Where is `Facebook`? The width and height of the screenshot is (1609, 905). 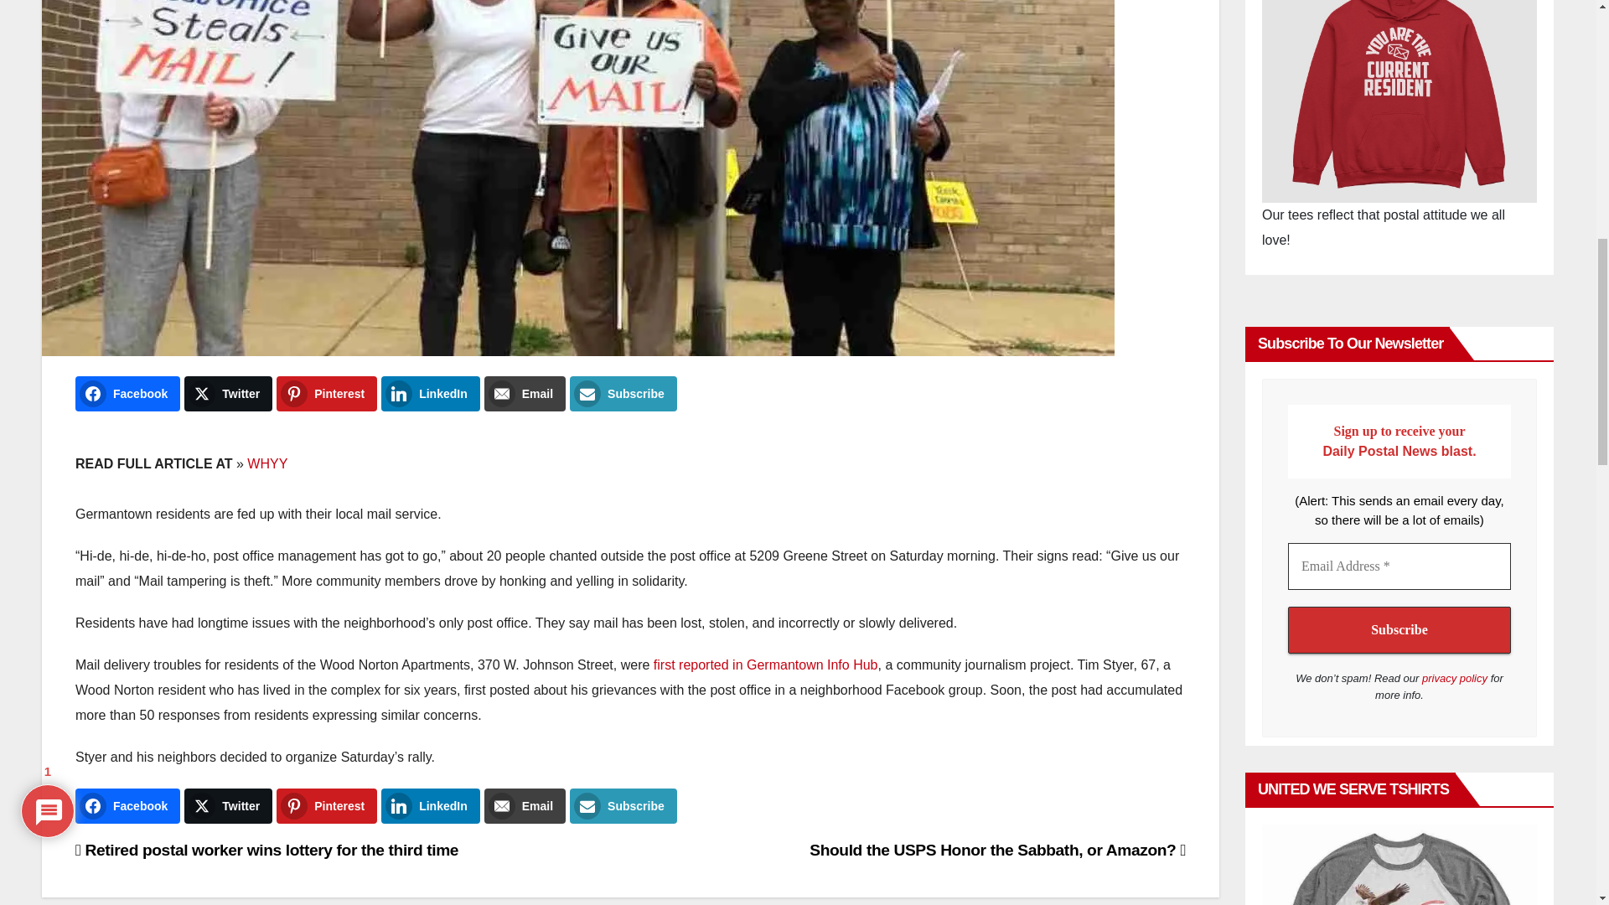
Facebook is located at coordinates (127, 805).